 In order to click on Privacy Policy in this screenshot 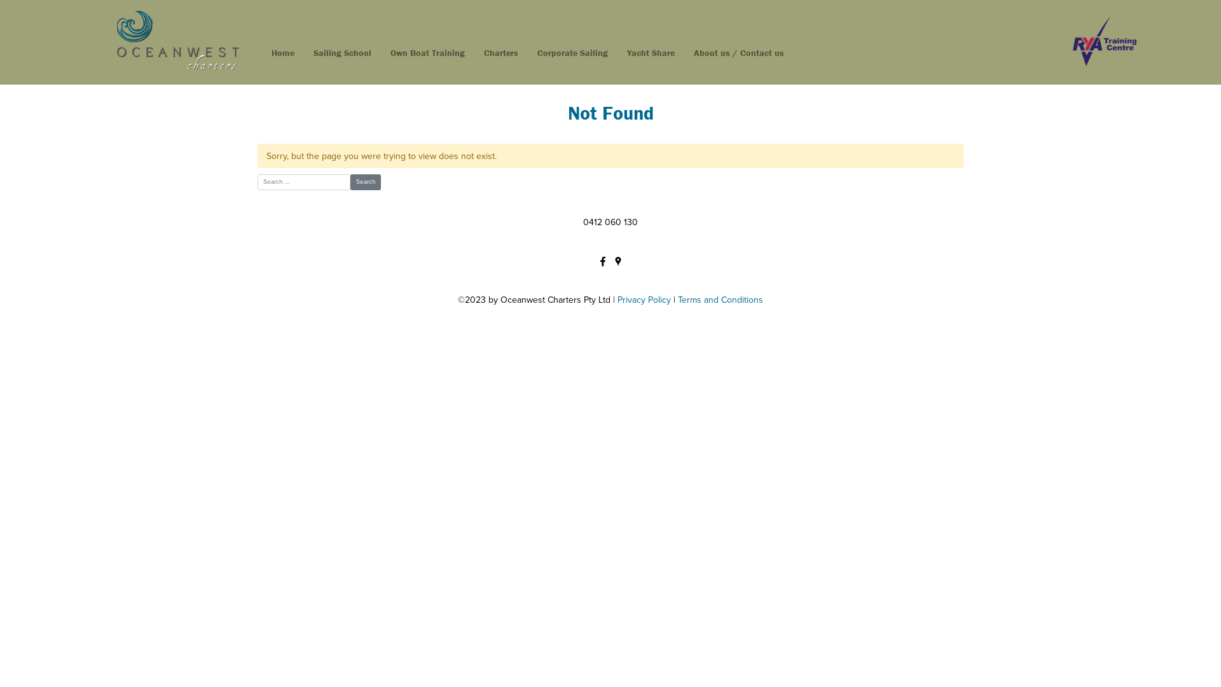, I will do `click(644, 300)`.